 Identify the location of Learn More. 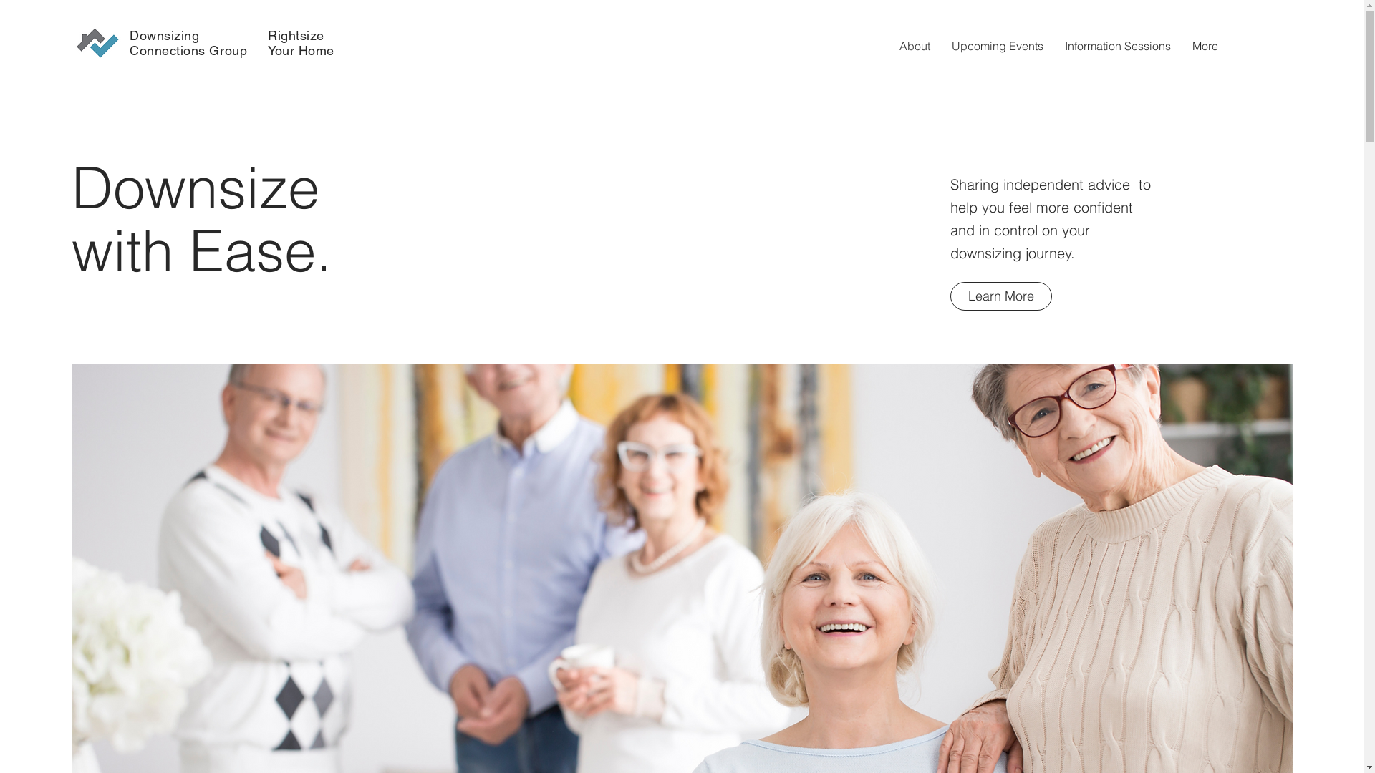
(1001, 296).